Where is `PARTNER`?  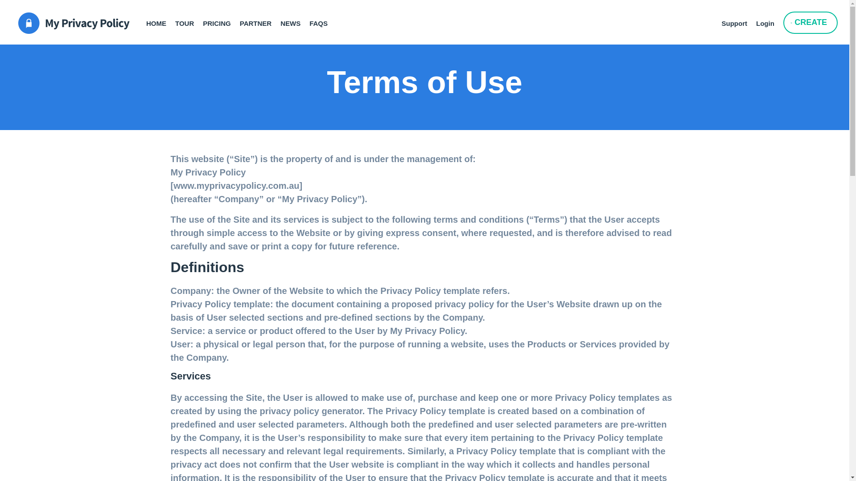
PARTNER is located at coordinates (260, 20).